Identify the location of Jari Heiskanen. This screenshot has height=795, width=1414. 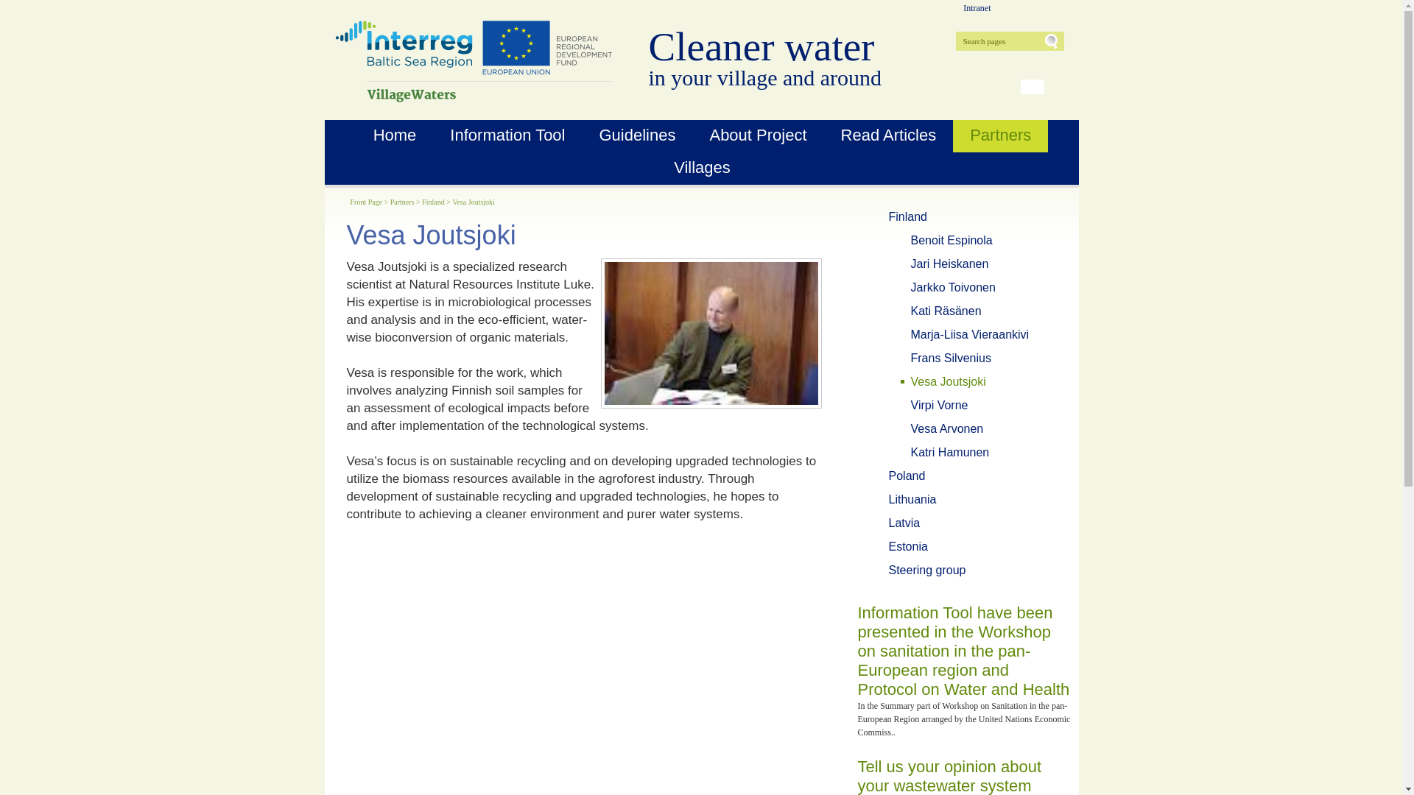
(978, 264).